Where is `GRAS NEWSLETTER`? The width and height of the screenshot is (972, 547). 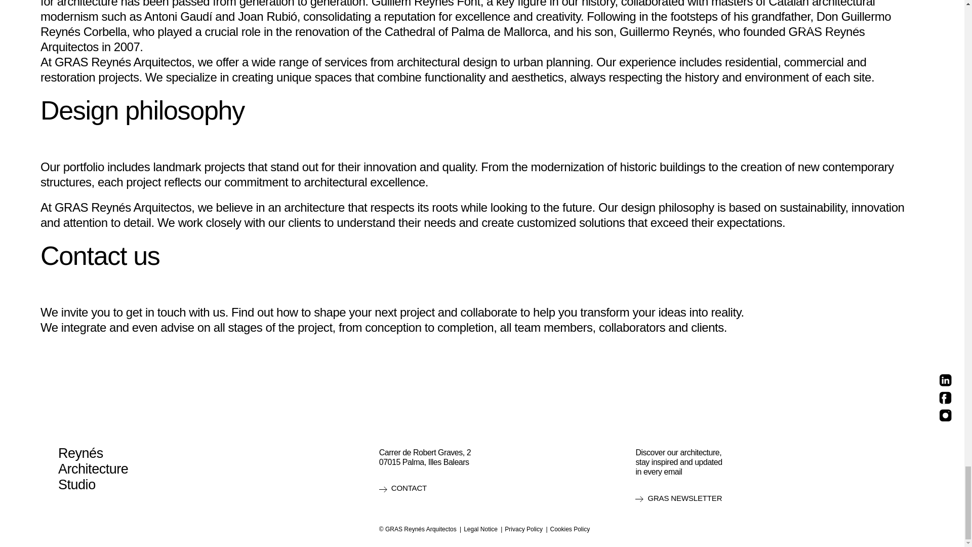 GRAS NEWSLETTER is located at coordinates (678, 498).